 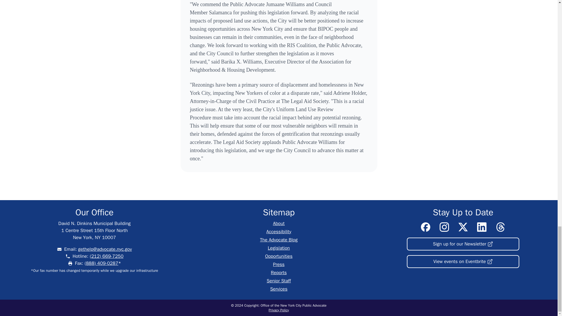 What do you see at coordinates (463, 261) in the screenshot?
I see `View events on Eventbrite` at bounding box center [463, 261].